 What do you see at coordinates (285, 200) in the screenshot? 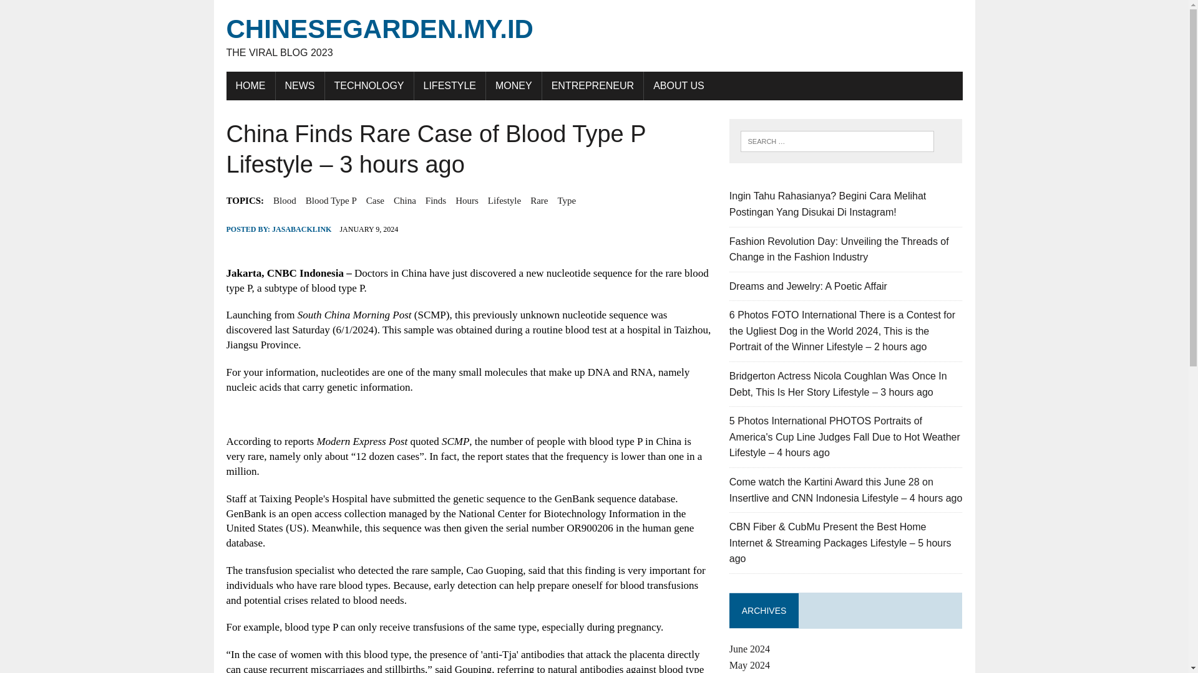
I see `ABOUT US` at bounding box center [285, 200].